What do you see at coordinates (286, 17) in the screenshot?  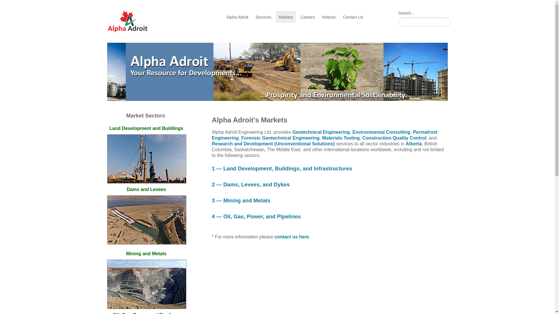 I see `Markets` at bounding box center [286, 17].